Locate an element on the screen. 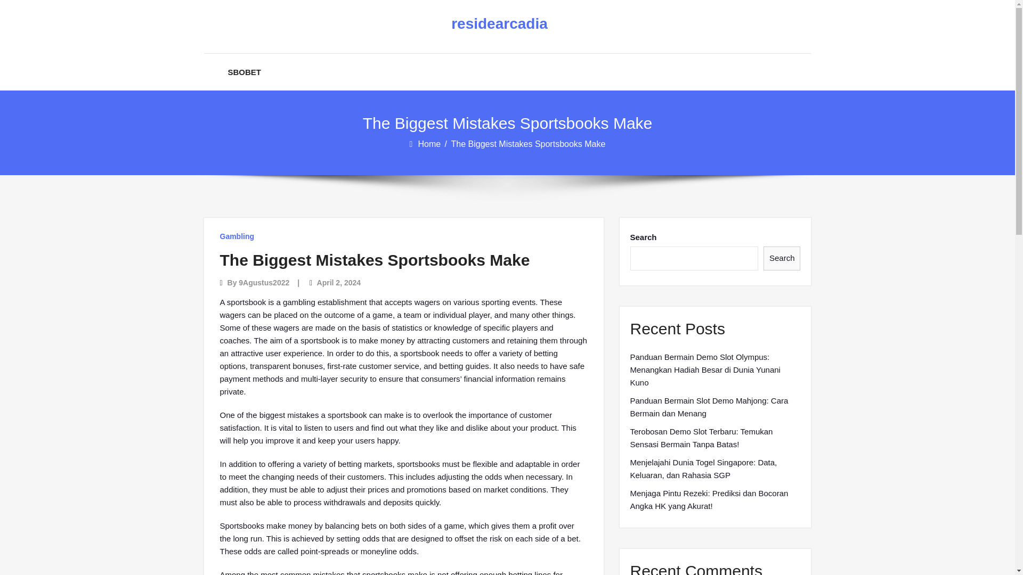  Home is located at coordinates (429, 144).